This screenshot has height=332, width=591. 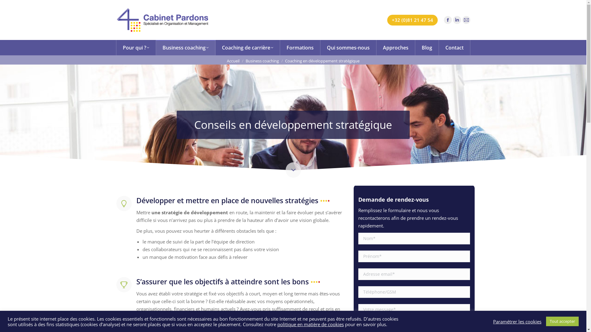 What do you see at coordinates (448, 211) in the screenshot?
I see `Ok` at bounding box center [448, 211].